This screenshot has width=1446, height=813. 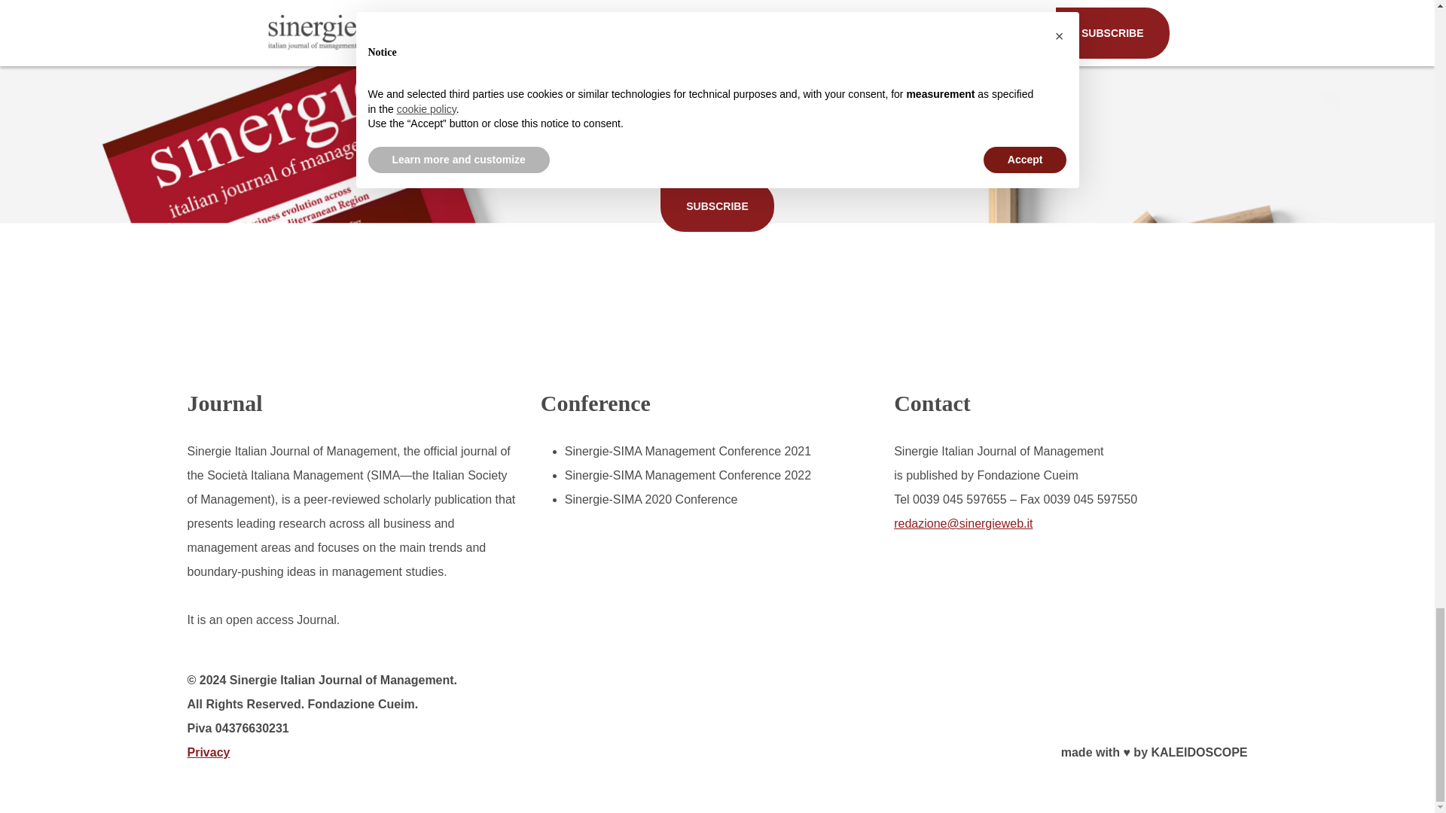 I want to click on Sinergie-SIMA Management Conference 2022, so click(x=688, y=476).